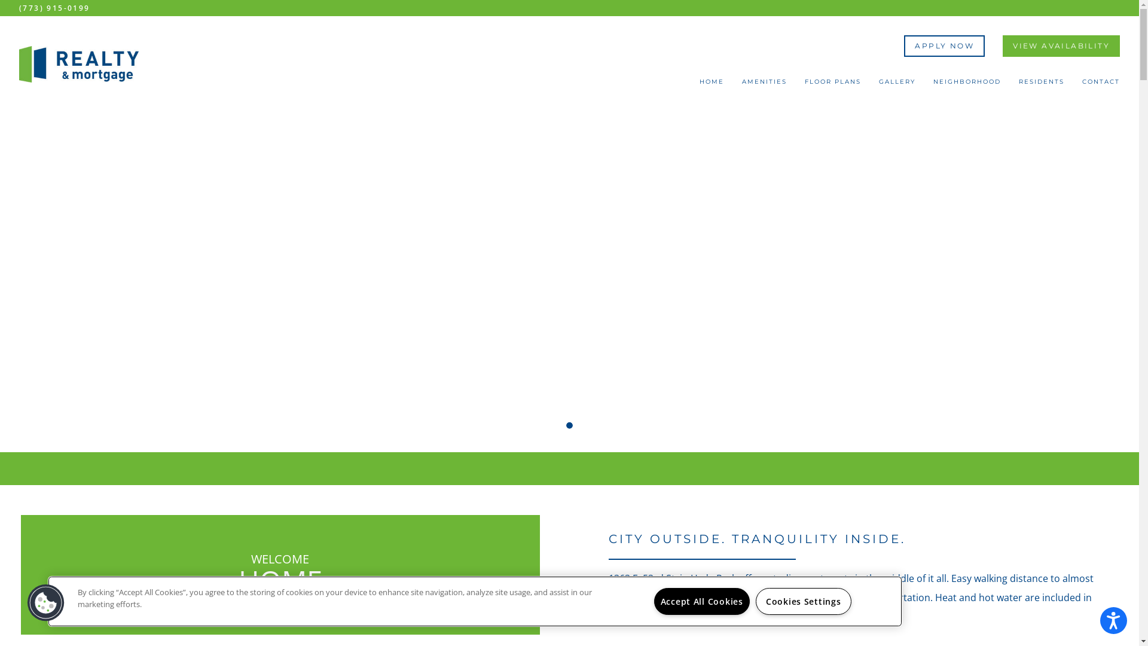  I want to click on Home, so click(79, 65).